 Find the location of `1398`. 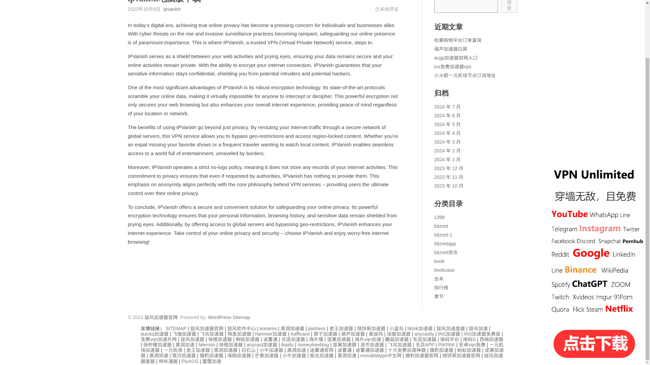

1398 is located at coordinates (439, 217).